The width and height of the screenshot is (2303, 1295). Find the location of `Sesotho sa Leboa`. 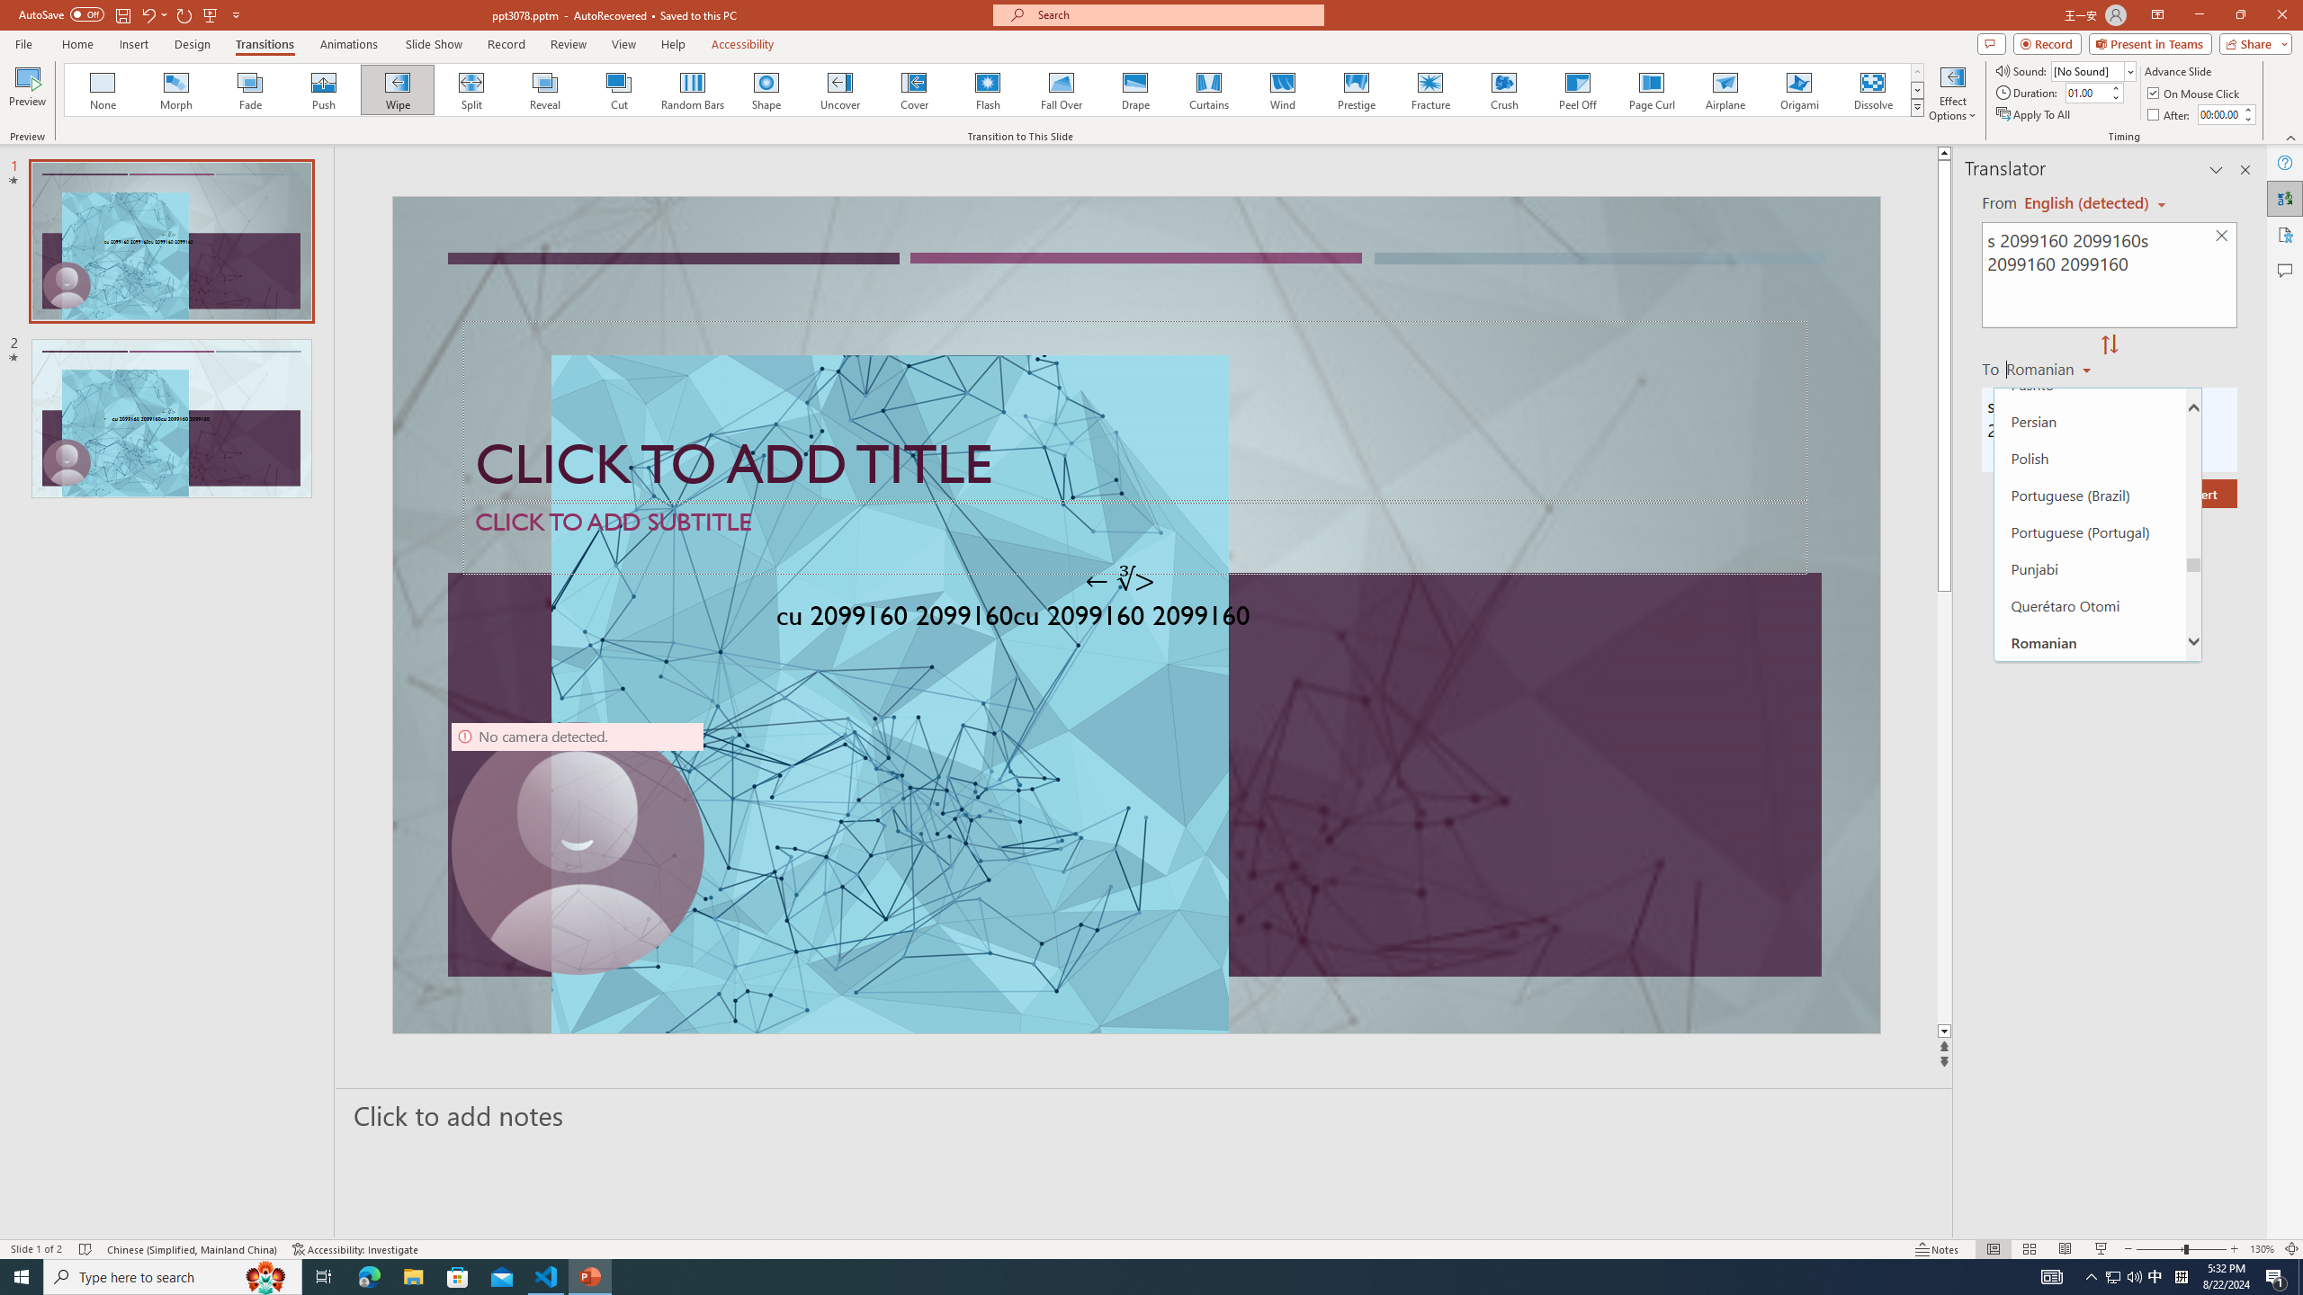

Sesotho sa Leboa is located at coordinates (2089, 899).